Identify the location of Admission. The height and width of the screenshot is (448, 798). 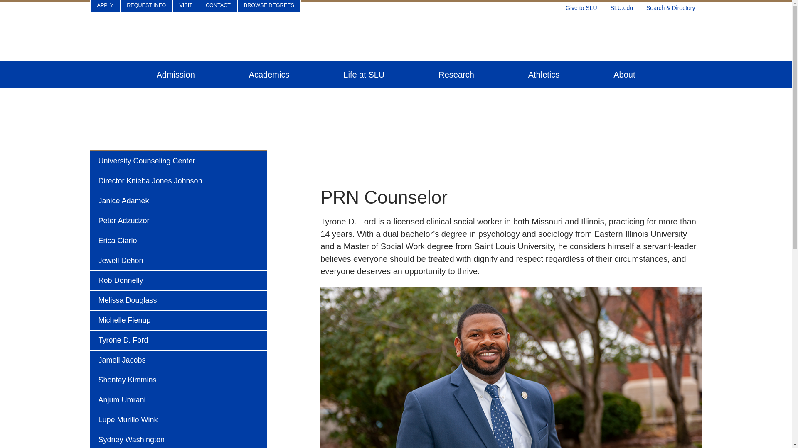
(175, 75).